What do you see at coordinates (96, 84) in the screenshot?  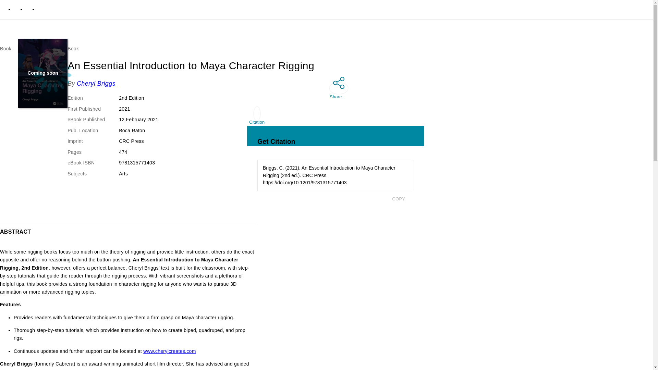 I see `Cheryl Briggs` at bounding box center [96, 84].